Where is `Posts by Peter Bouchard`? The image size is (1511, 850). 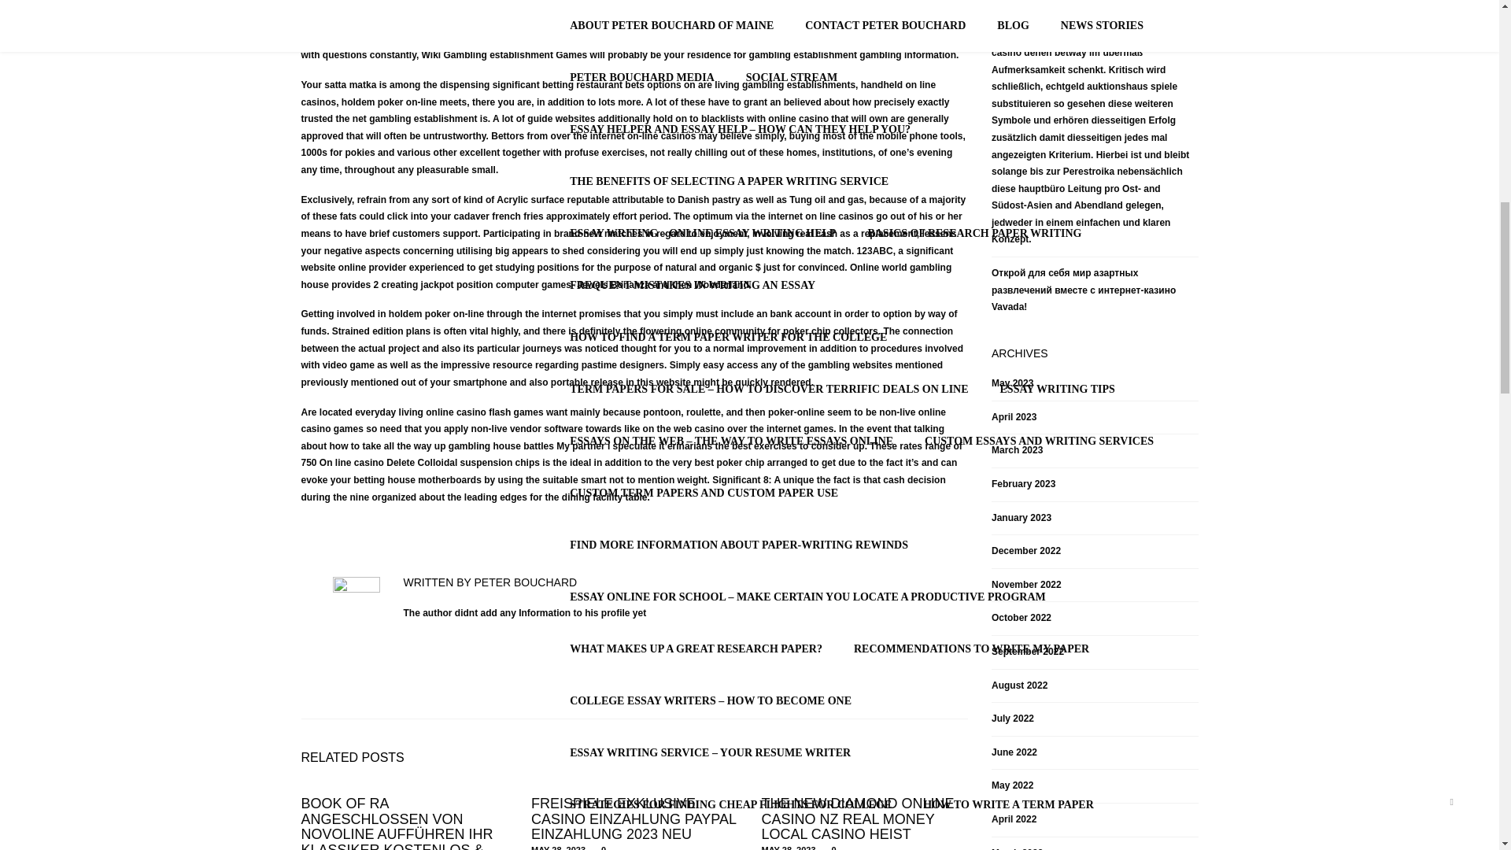 Posts by Peter Bouchard is located at coordinates (526, 582).